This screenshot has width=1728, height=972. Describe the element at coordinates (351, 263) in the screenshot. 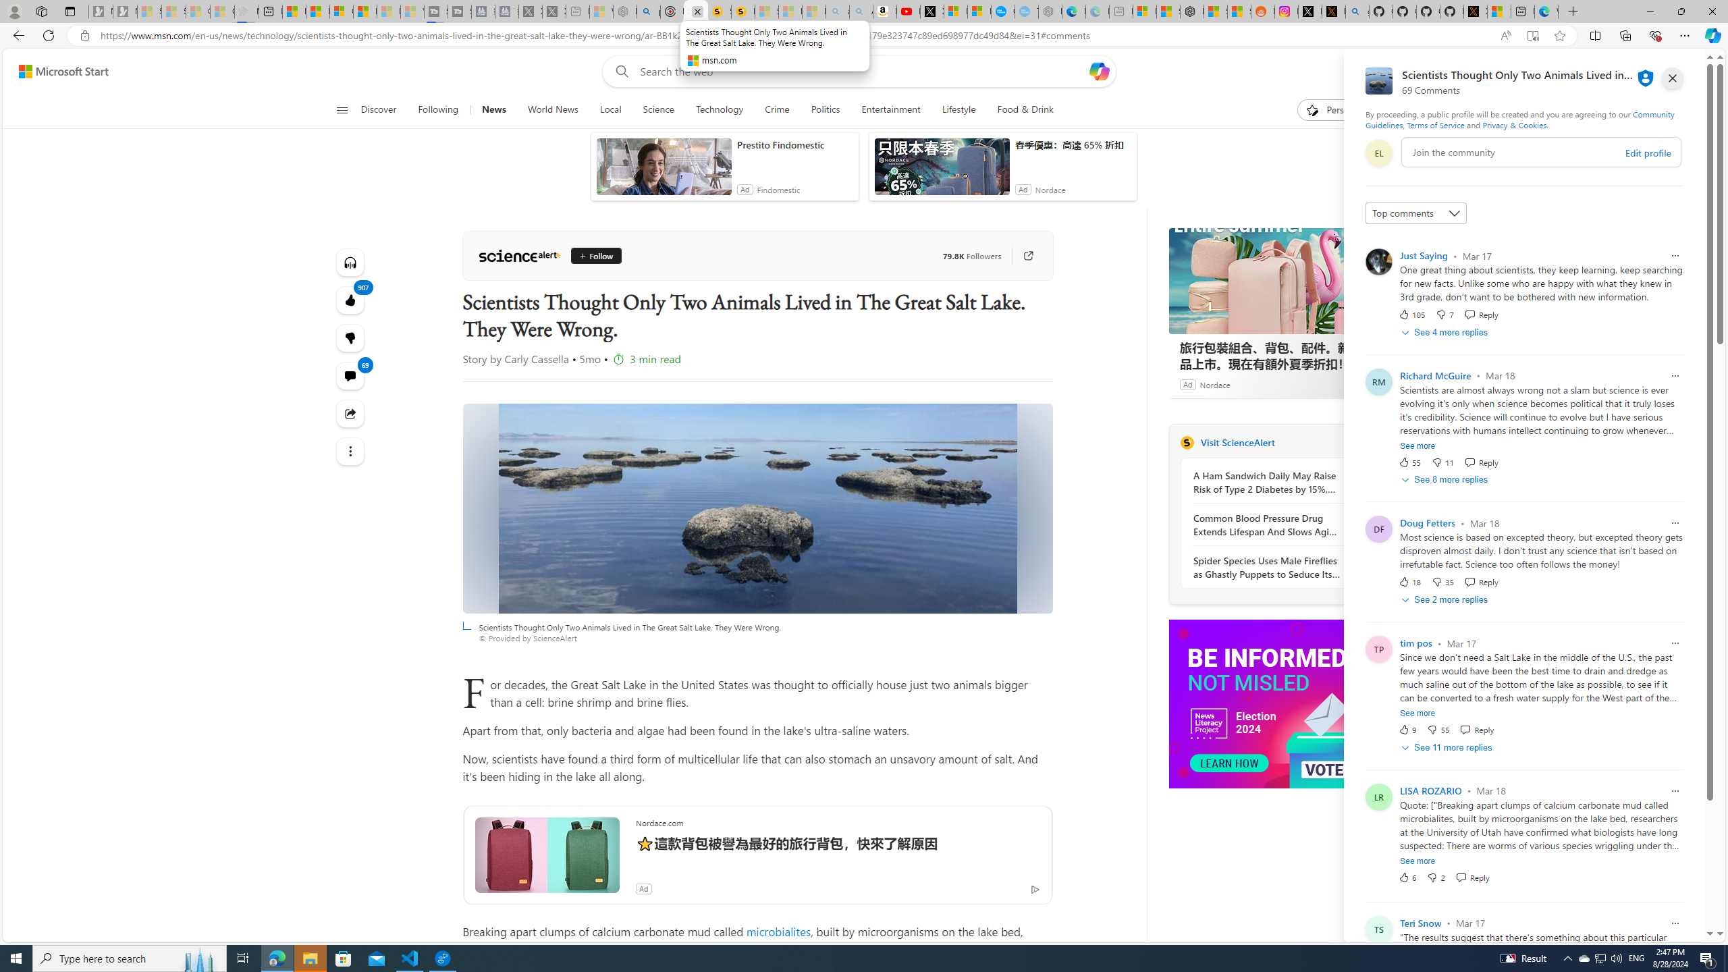

I see `Listen to this article` at that location.